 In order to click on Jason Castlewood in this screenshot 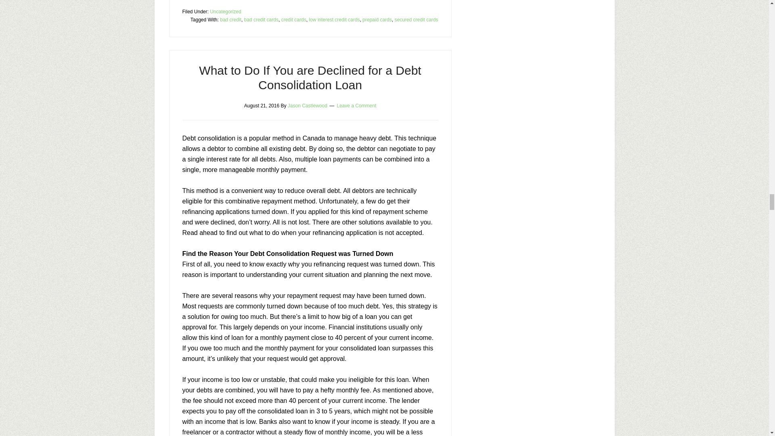, I will do `click(307, 105)`.